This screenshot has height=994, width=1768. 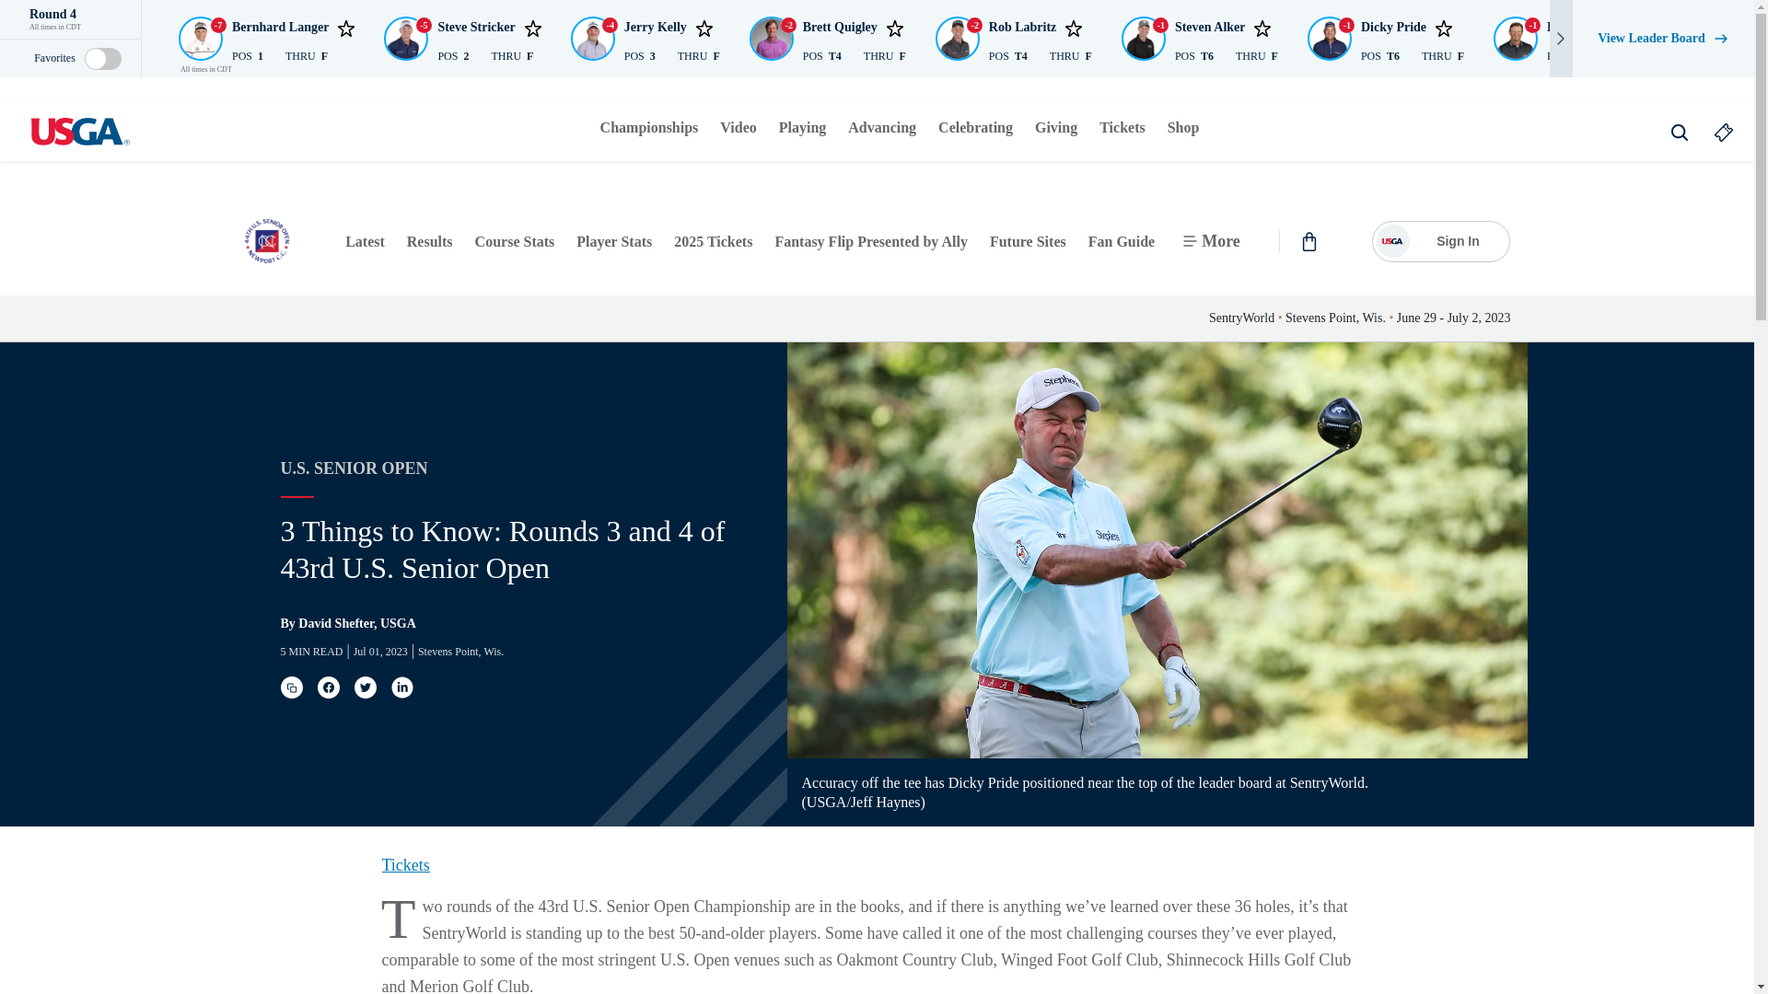 What do you see at coordinates (803, 127) in the screenshot?
I see `Playing` at bounding box center [803, 127].